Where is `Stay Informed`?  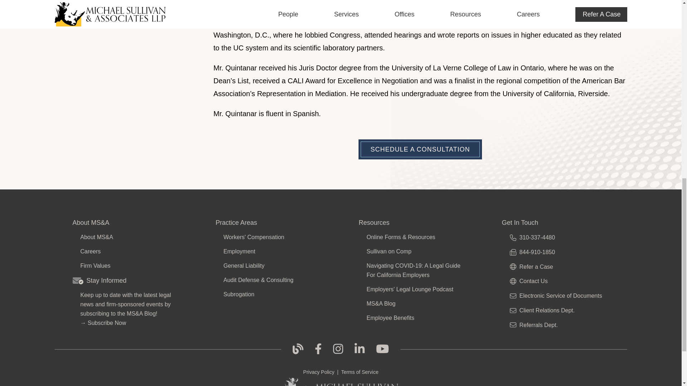
Stay Informed is located at coordinates (126, 280).